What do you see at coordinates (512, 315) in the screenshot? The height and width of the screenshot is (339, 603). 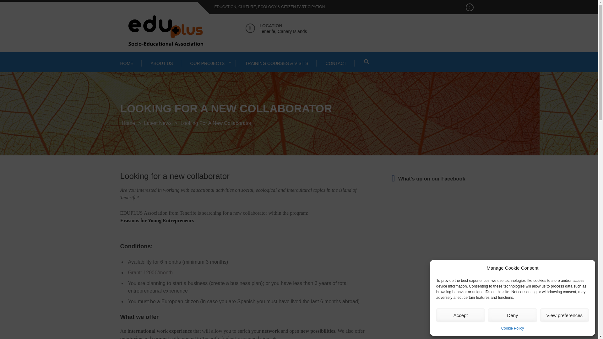 I see `Deny` at bounding box center [512, 315].